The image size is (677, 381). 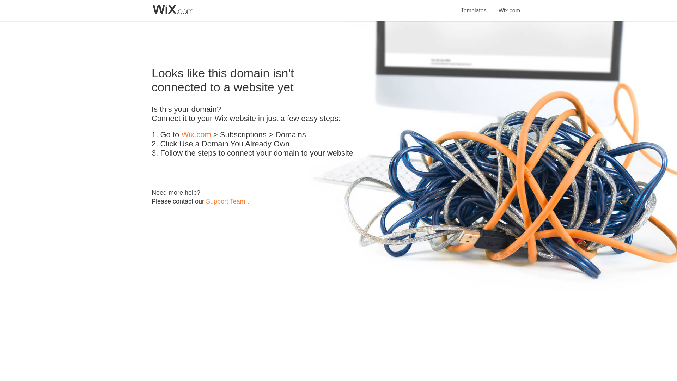 What do you see at coordinates (474, 6) in the screenshot?
I see `Templates` at bounding box center [474, 6].